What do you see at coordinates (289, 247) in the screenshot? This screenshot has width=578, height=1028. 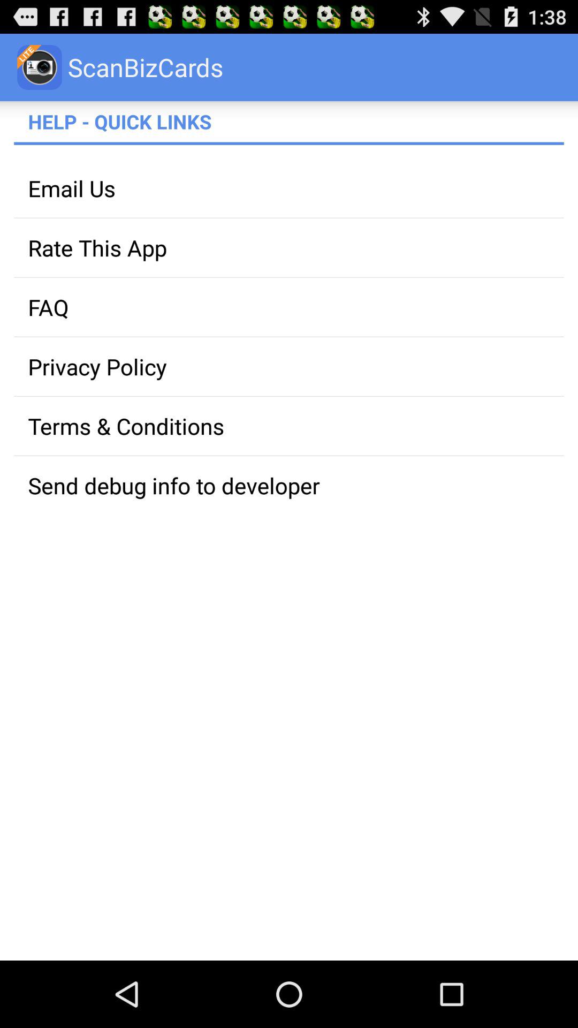 I see `turn on the rate this app` at bounding box center [289, 247].